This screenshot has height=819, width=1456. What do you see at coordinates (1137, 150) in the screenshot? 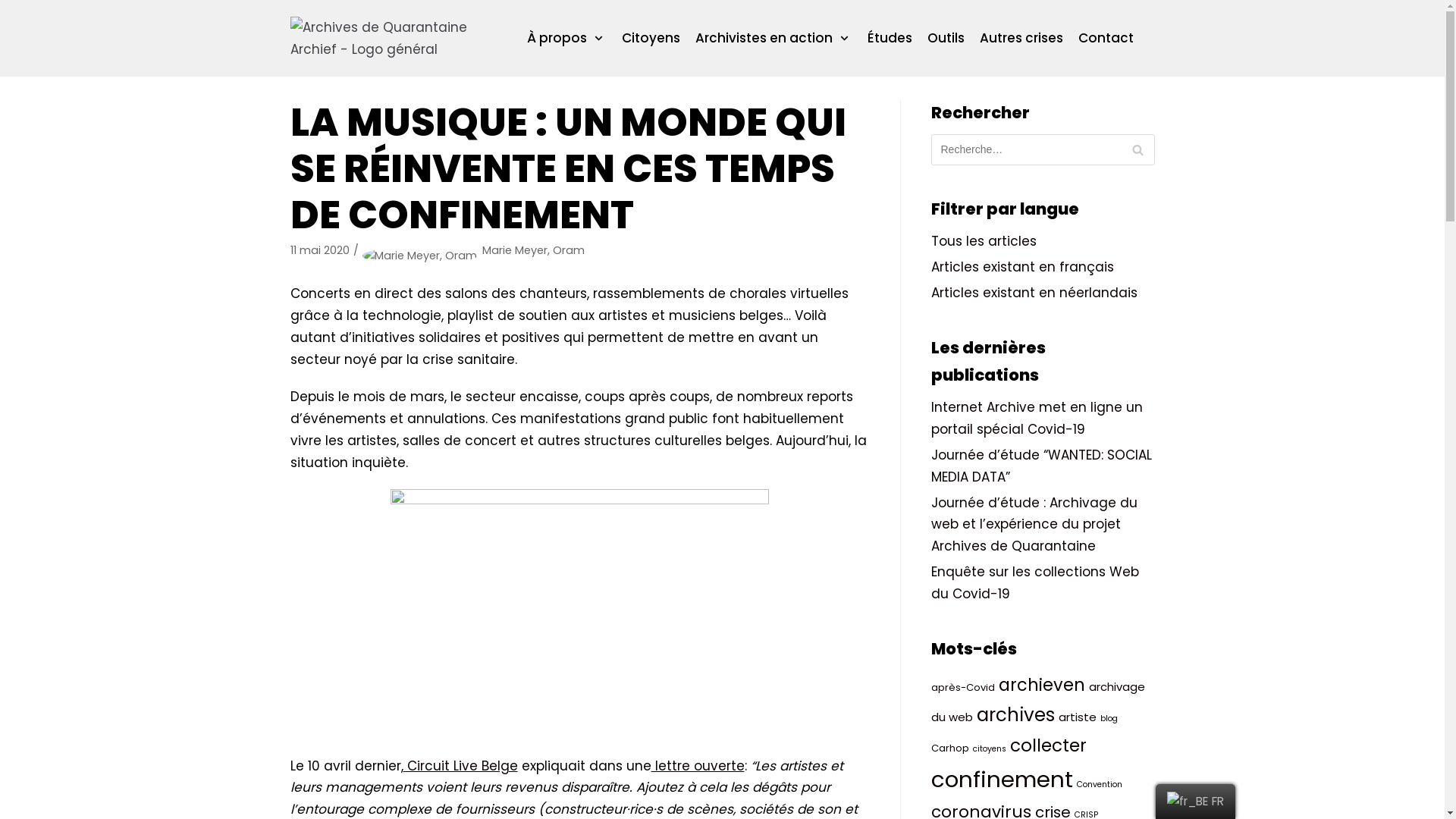
I see `Rechercher` at bounding box center [1137, 150].